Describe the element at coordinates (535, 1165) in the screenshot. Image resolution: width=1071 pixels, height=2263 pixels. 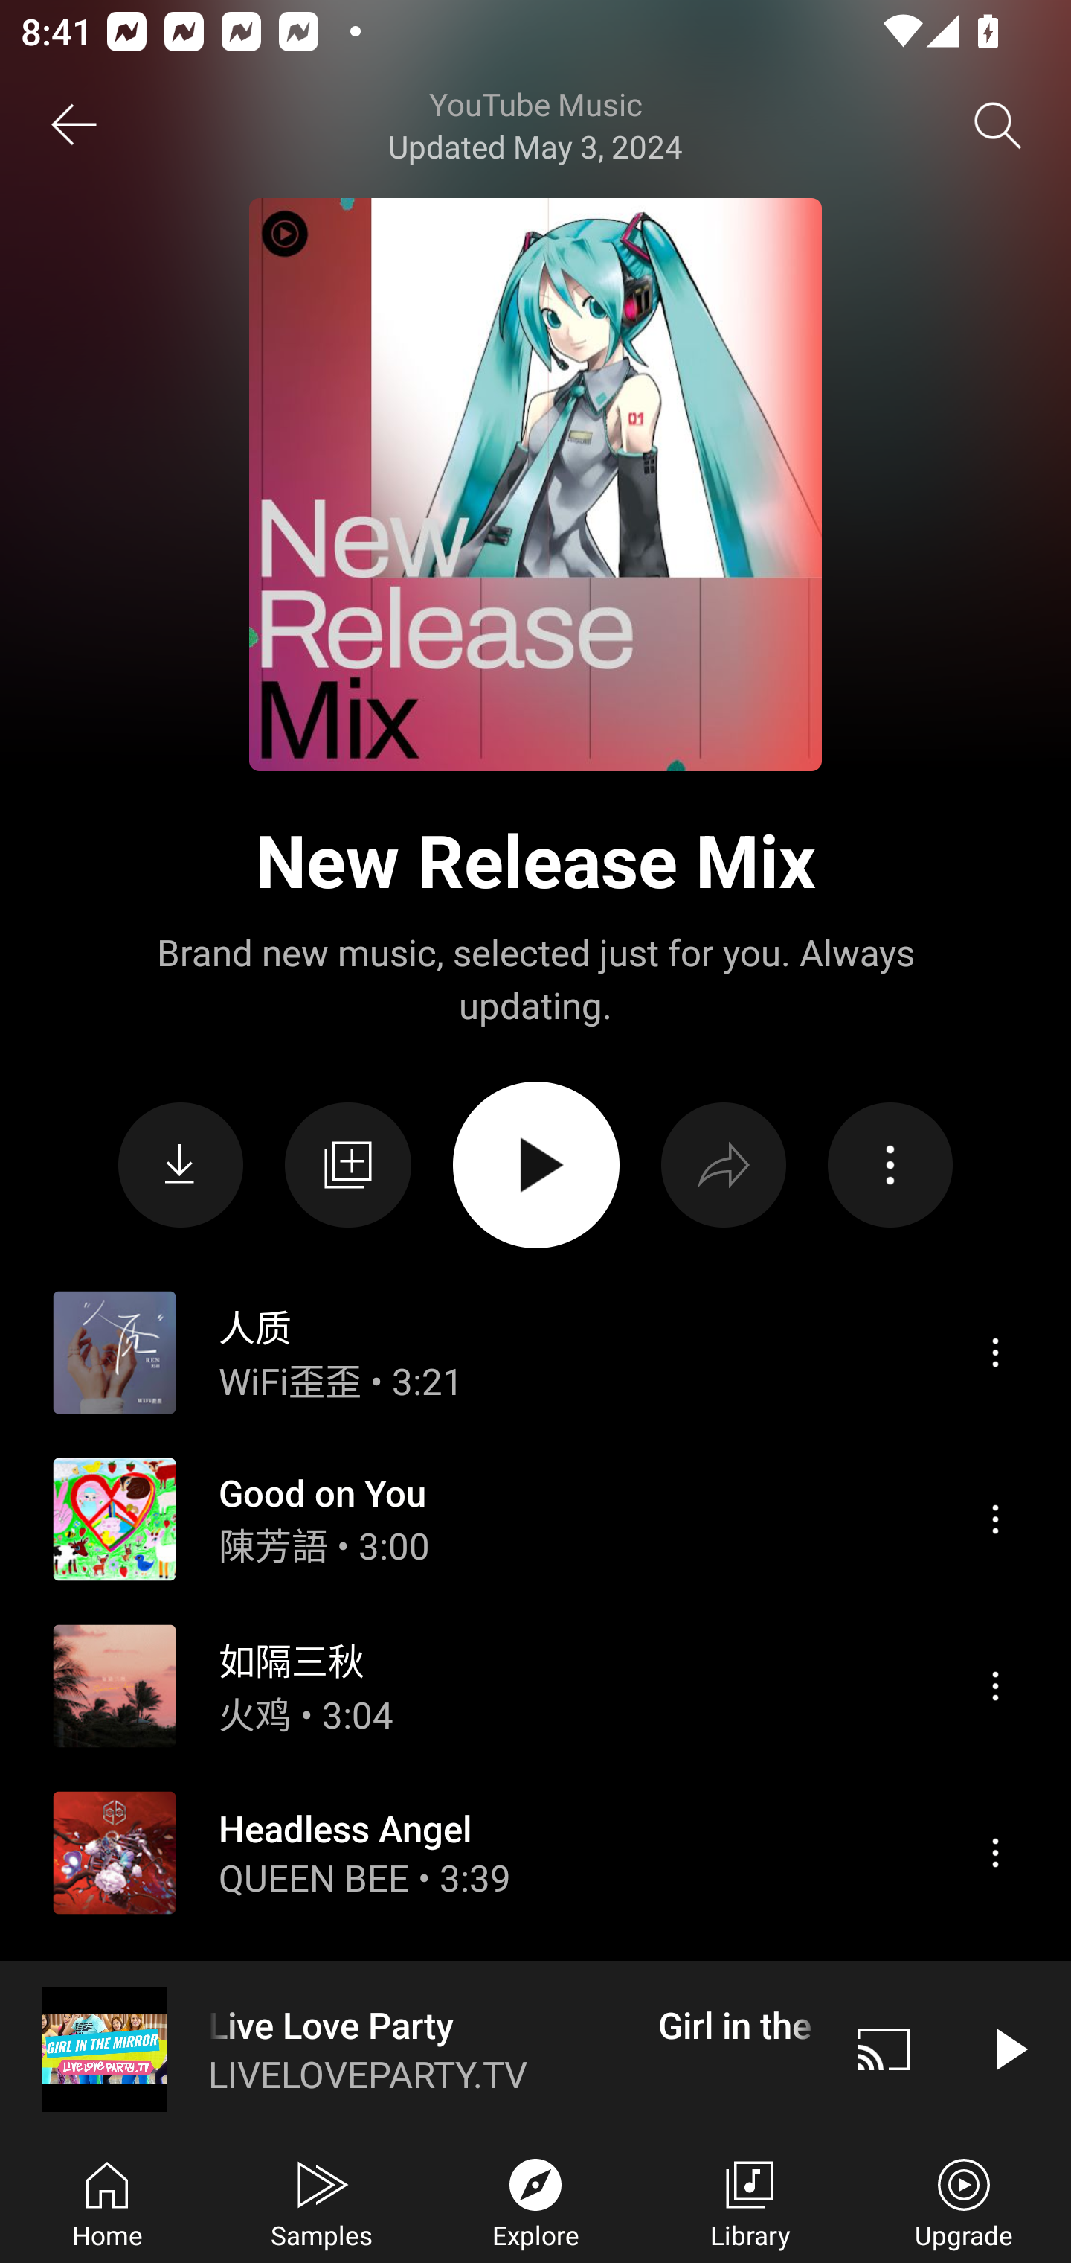
I see `PLAY ALL` at that location.